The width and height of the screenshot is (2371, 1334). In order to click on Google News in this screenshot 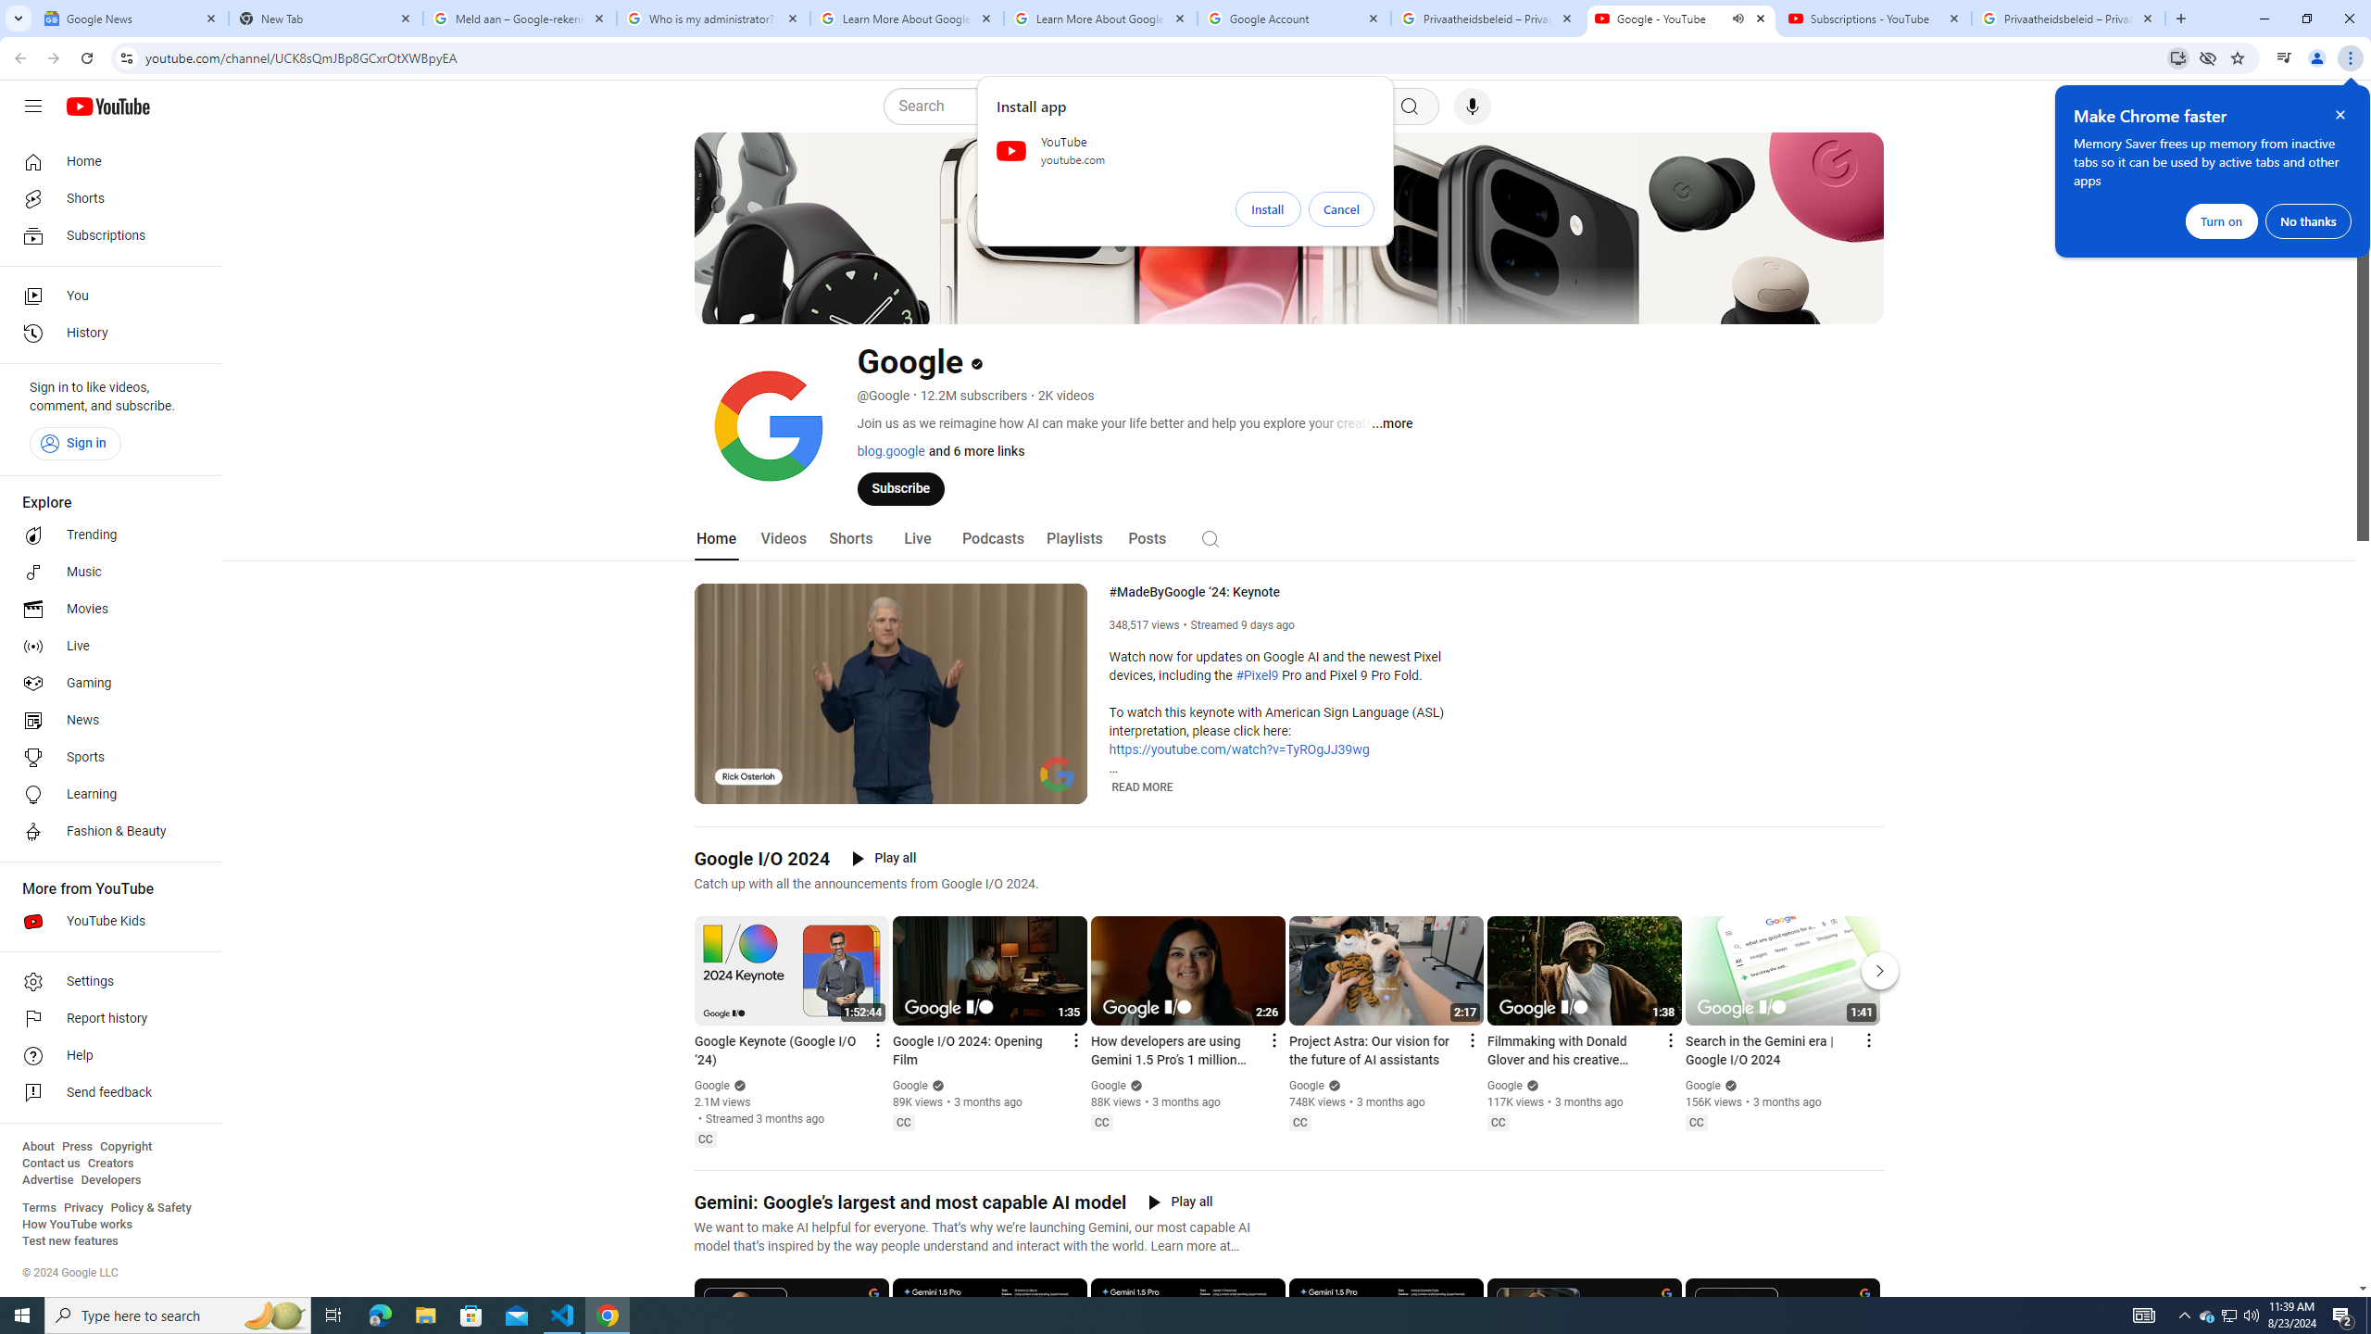, I will do `click(132, 19)`.